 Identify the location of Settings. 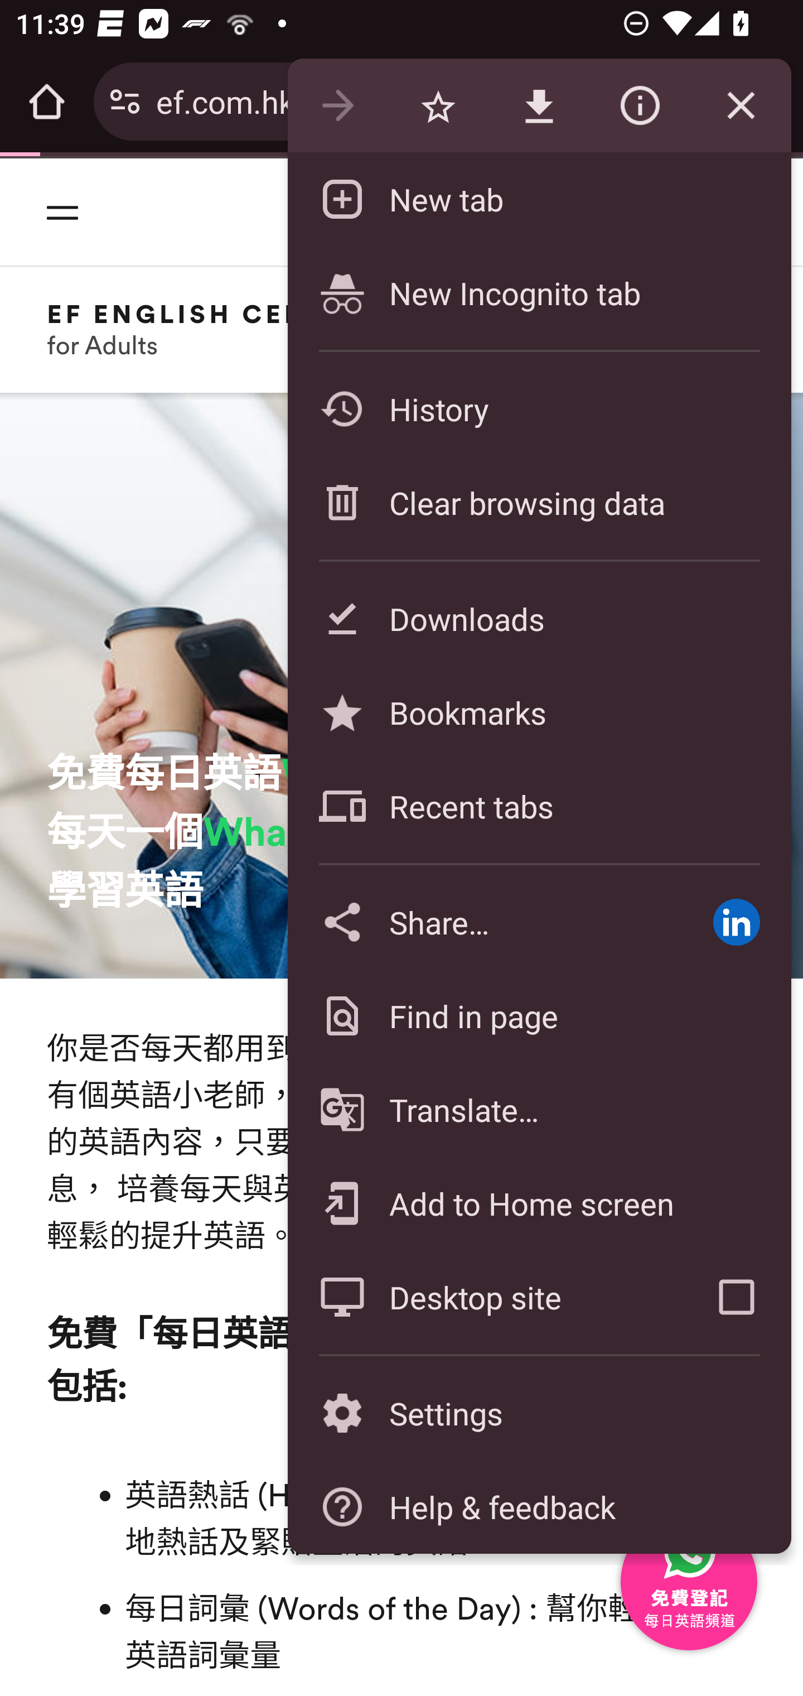
(539, 1414).